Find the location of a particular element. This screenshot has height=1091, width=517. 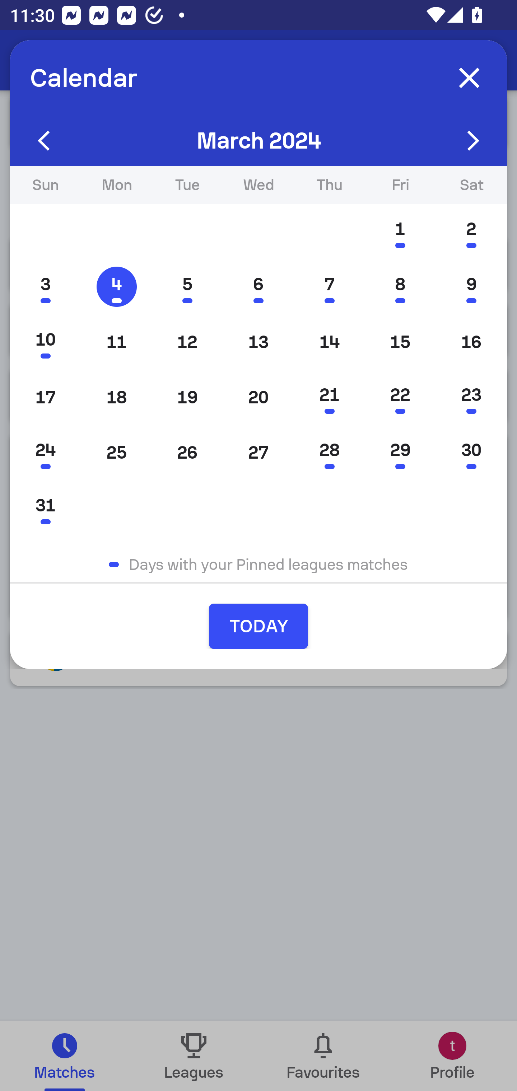

20 is located at coordinates (258, 397).